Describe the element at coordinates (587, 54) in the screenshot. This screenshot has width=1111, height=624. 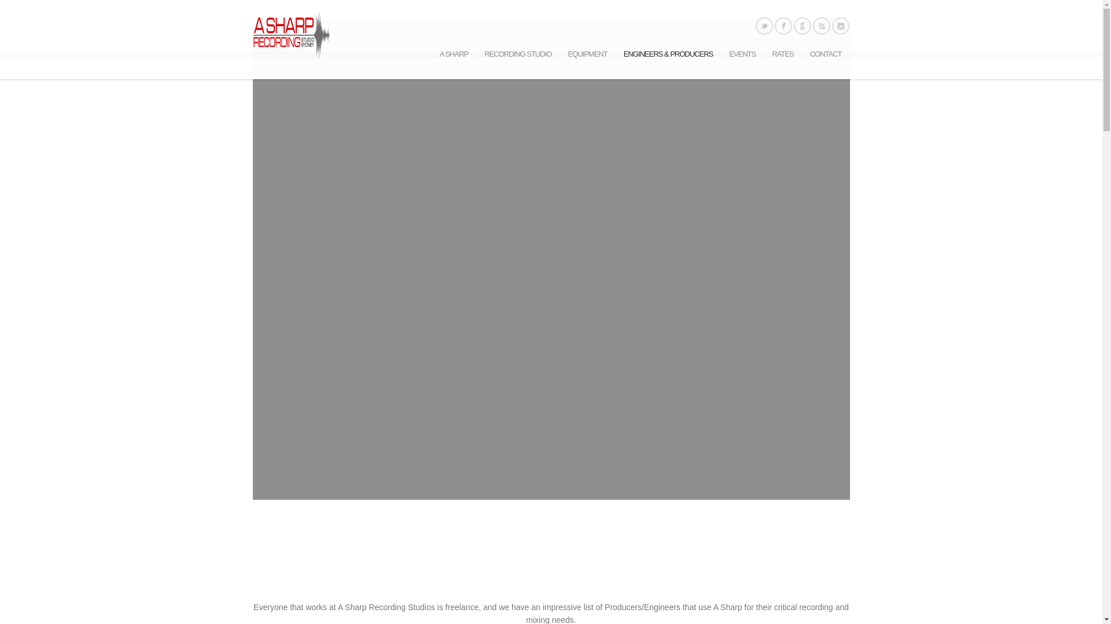
I see `EQUIPMENT` at that location.